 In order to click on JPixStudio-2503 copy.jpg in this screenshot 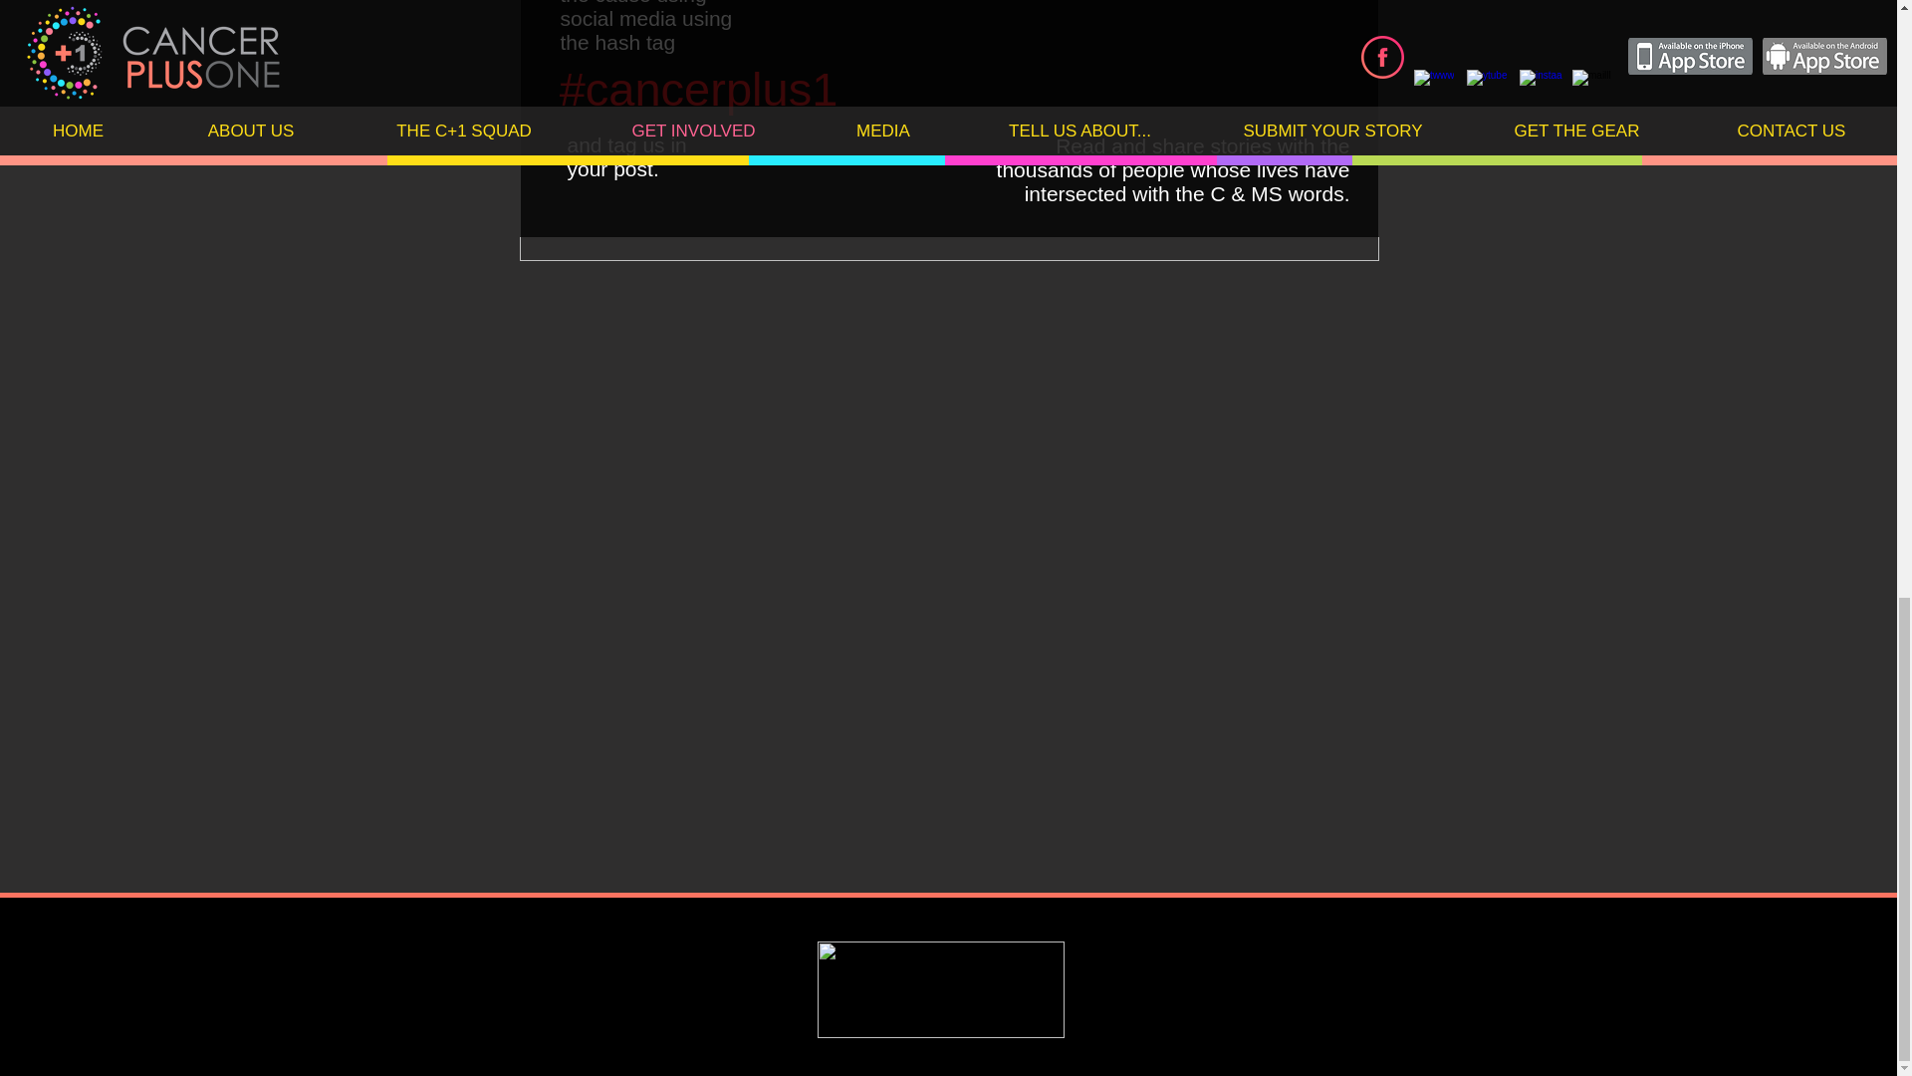, I will do `click(949, 131)`.